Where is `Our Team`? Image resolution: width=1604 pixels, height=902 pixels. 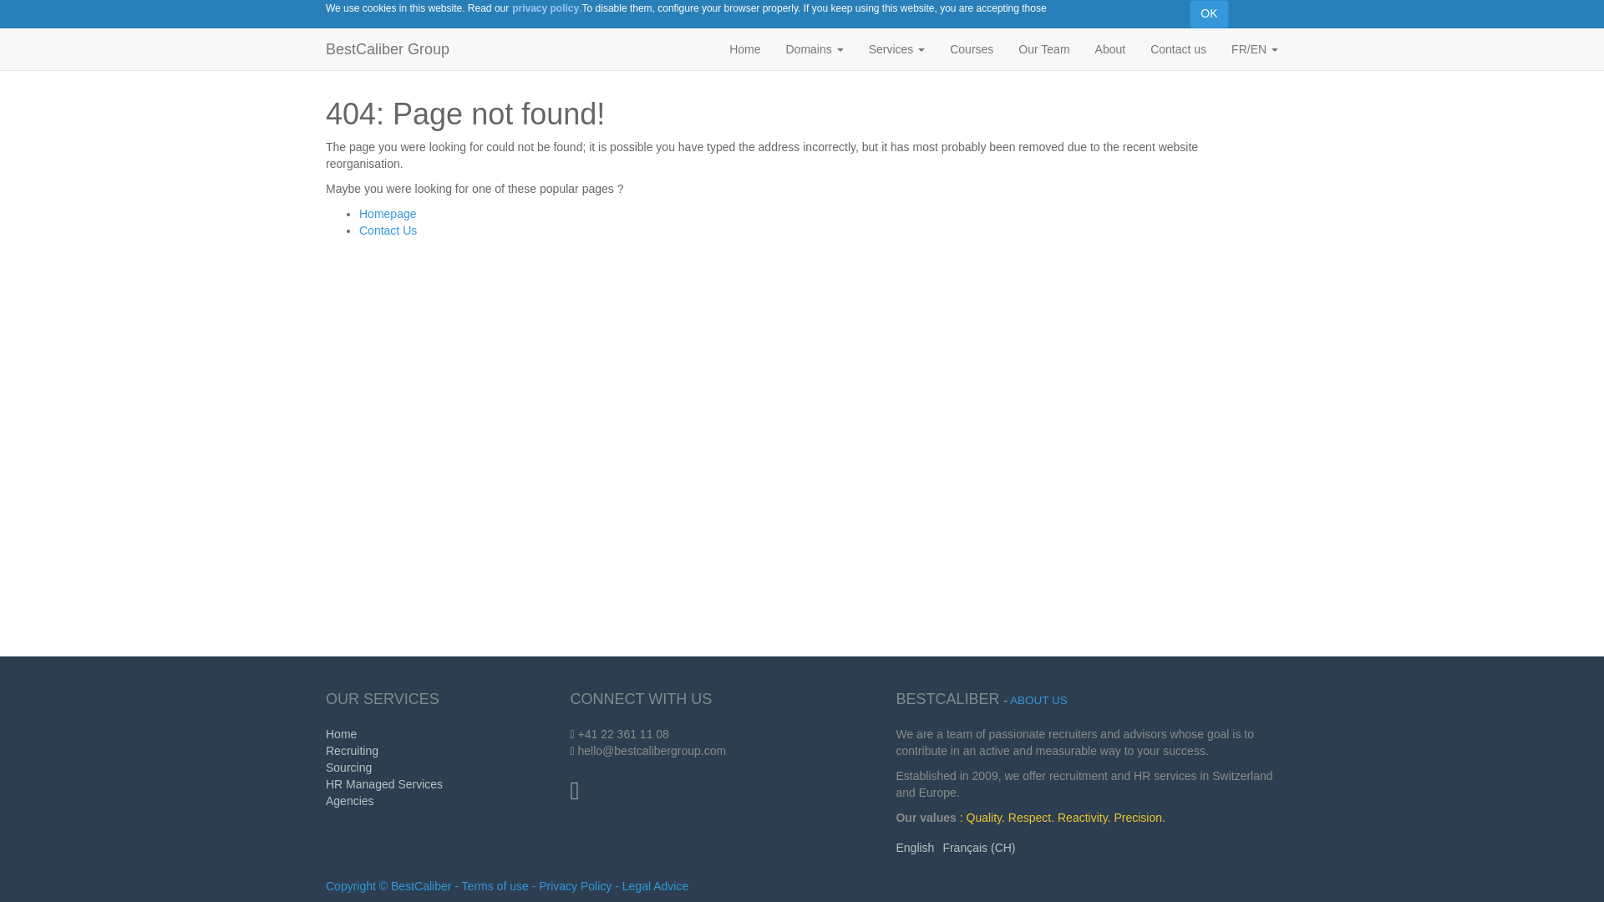 Our Team is located at coordinates (1043, 48).